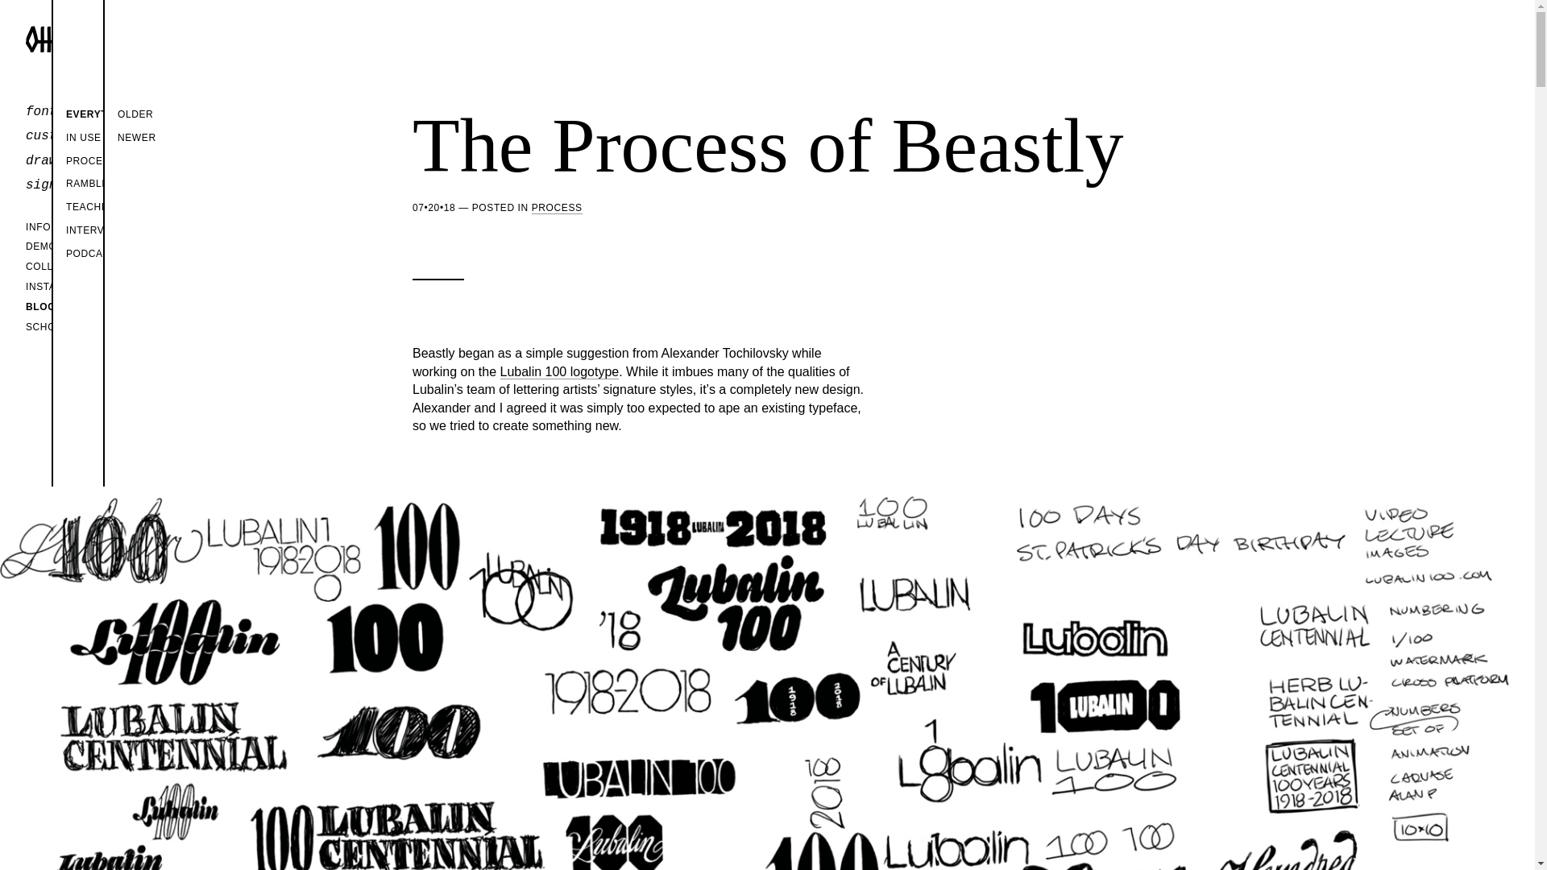  Describe the element at coordinates (129, 114) in the screenshot. I see `EVERYTHING` at that location.